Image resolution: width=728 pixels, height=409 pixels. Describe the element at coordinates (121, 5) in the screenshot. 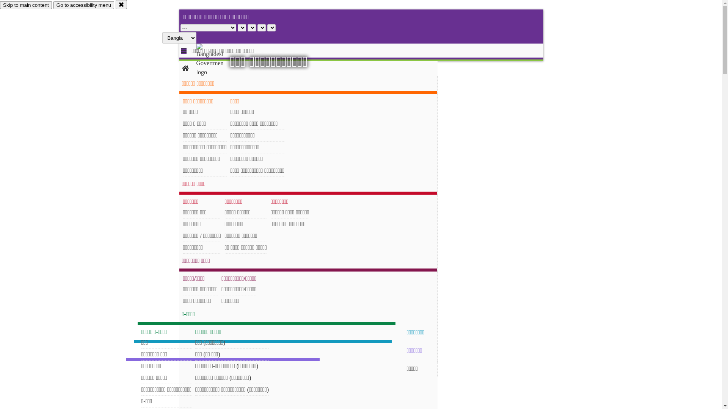

I see `close` at that location.